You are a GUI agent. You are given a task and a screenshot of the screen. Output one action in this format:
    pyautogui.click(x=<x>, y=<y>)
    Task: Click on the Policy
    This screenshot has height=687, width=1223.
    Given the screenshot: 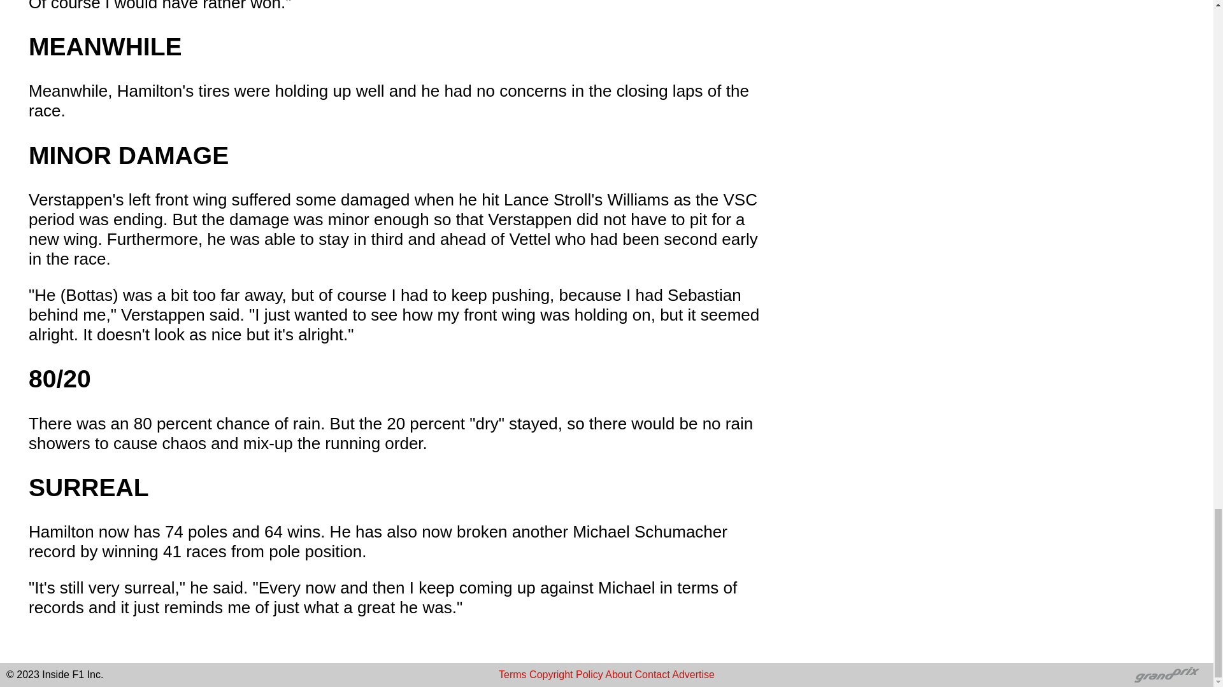 What is the action you would take?
    pyautogui.click(x=589, y=674)
    